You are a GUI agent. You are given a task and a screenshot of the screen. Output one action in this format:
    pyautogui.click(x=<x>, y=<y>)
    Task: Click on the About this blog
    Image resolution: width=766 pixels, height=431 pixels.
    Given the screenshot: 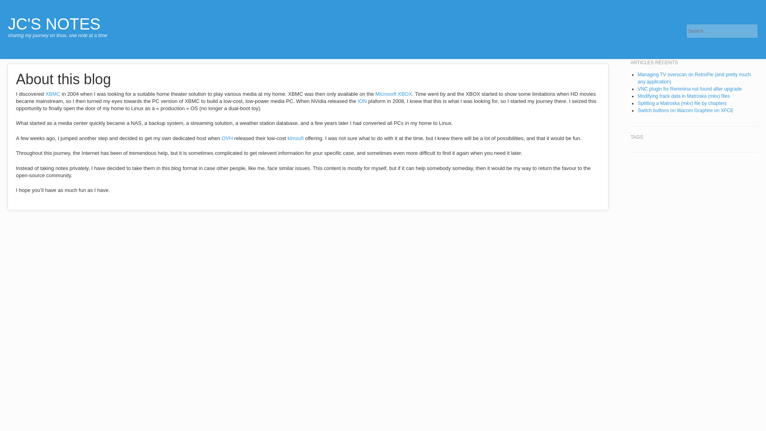 What is the action you would take?
    pyautogui.click(x=63, y=79)
    